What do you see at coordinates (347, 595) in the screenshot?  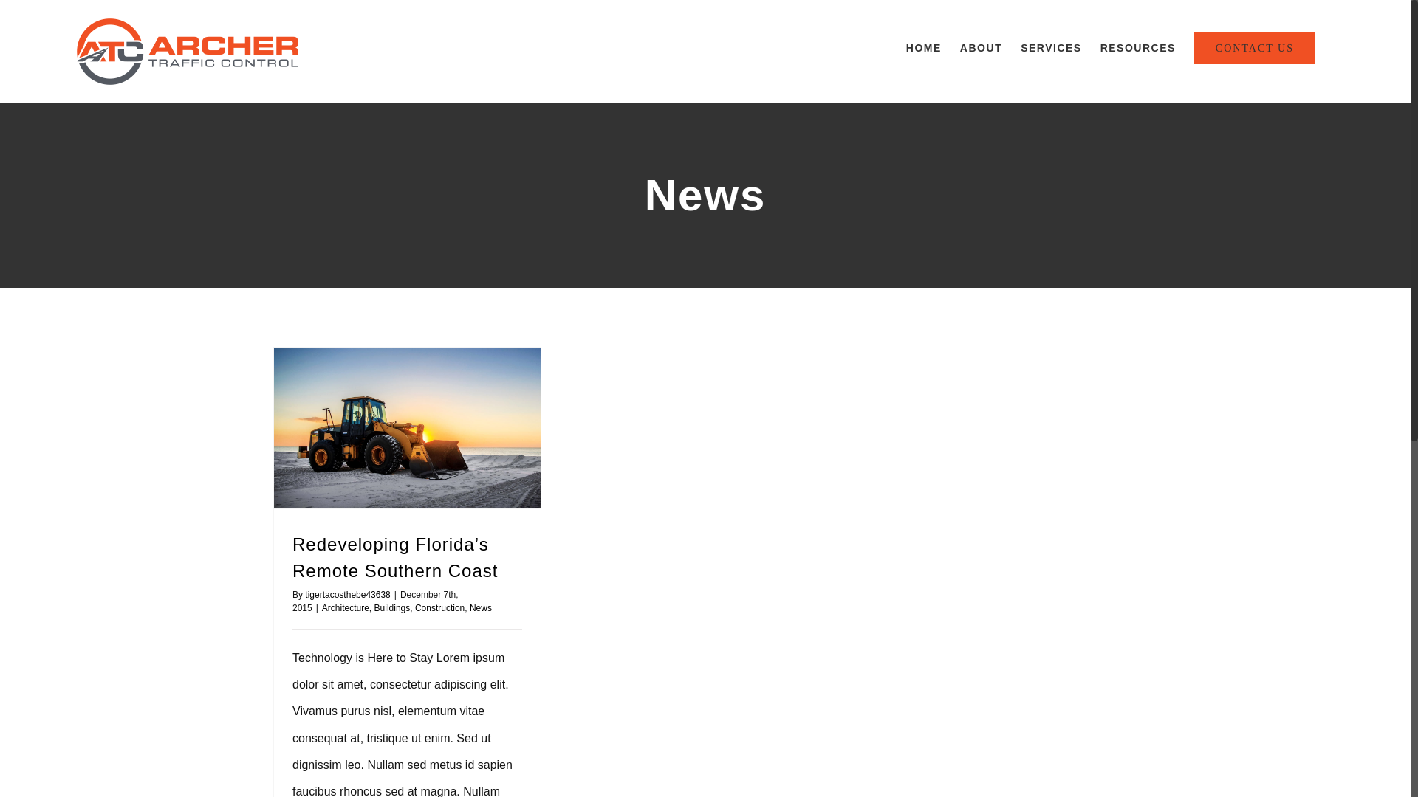 I see `tigertacosthebe43638` at bounding box center [347, 595].